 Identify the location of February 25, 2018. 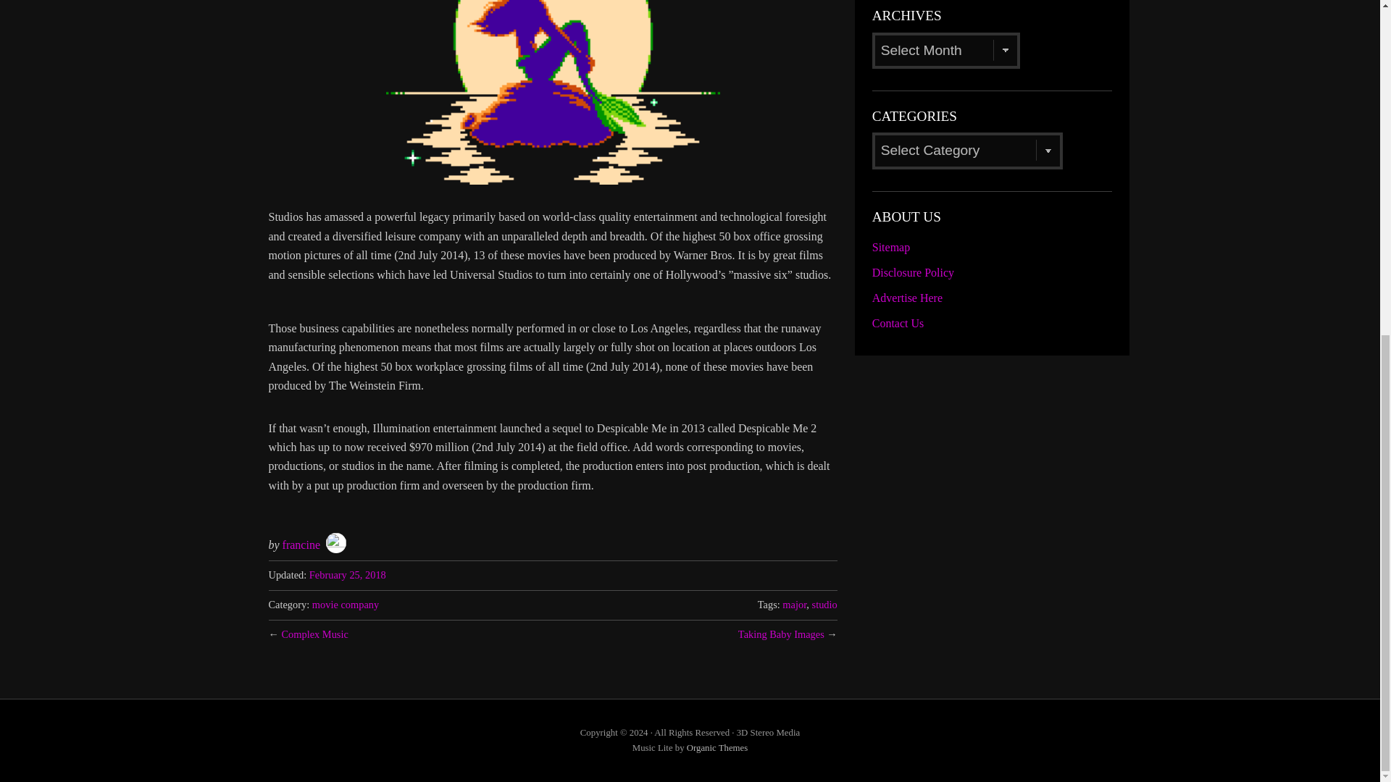
(348, 575).